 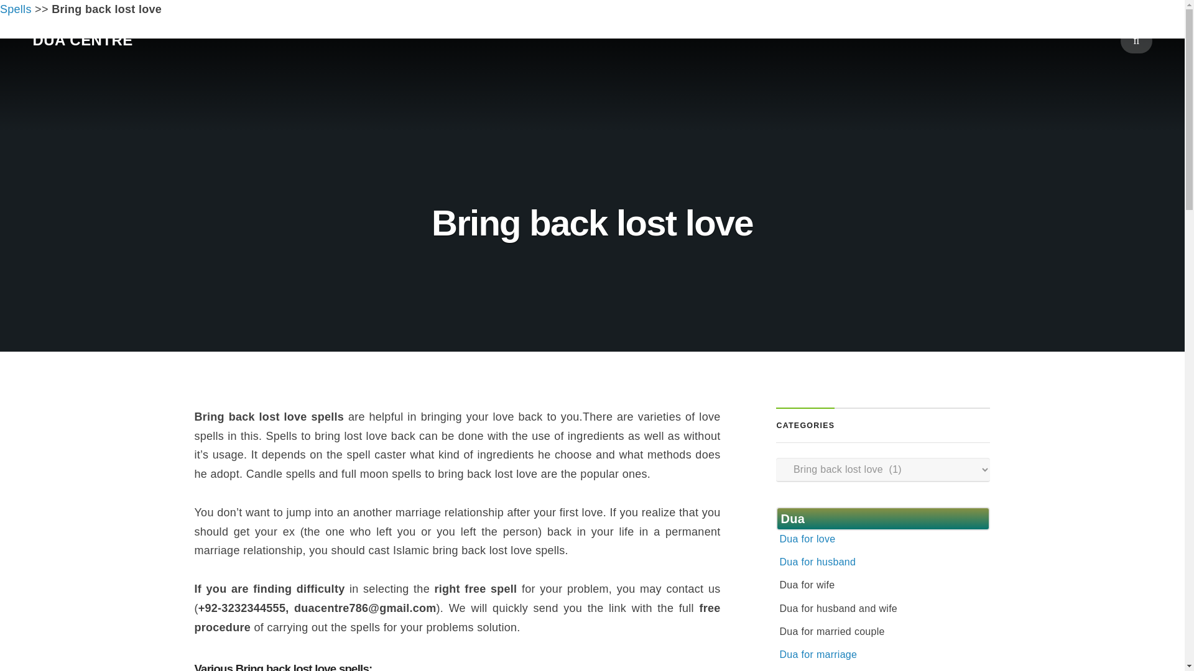 I want to click on DUA CENTRE, so click(x=82, y=40).